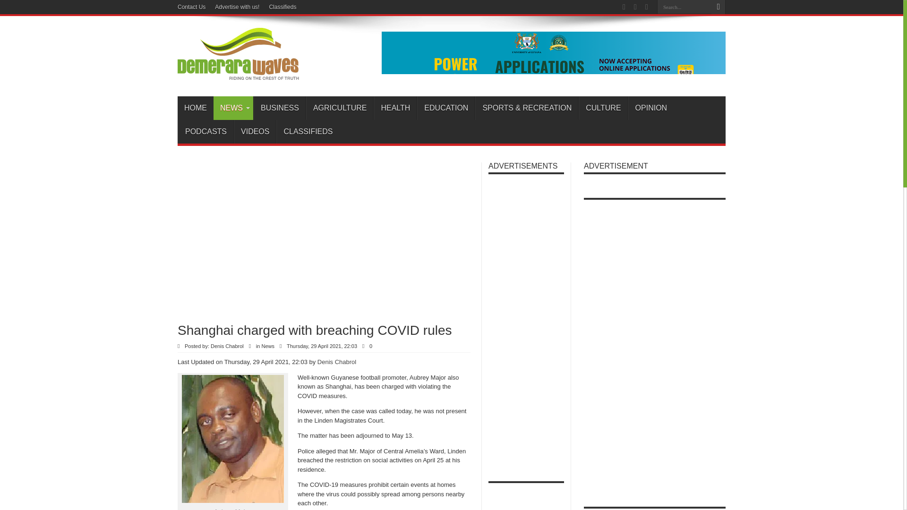 The width and height of the screenshot is (907, 510). I want to click on Advertise with us!, so click(237, 7).